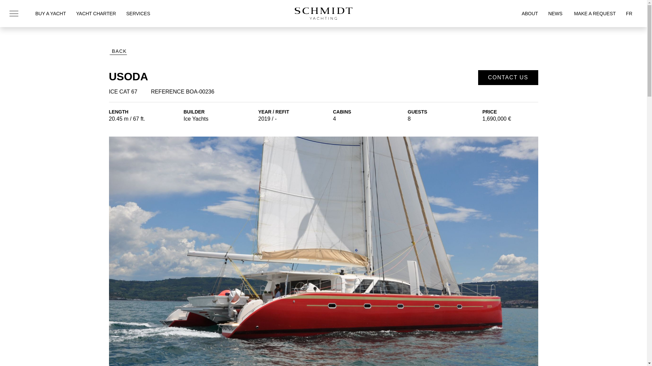  What do you see at coordinates (530, 14) in the screenshot?
I see `ABOUT` at bounding box center [530, 14].